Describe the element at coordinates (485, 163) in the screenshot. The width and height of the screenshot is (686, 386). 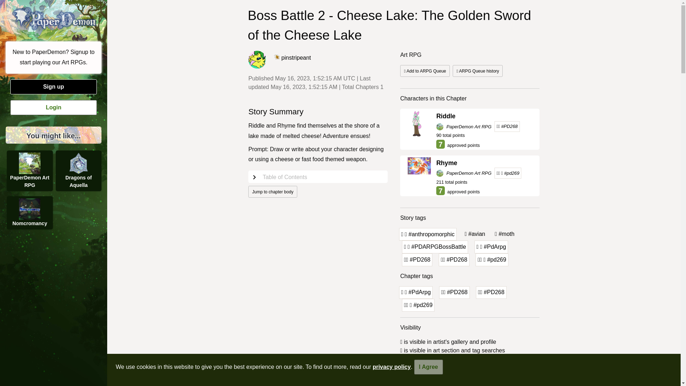
I see `Rhyme` at that location.